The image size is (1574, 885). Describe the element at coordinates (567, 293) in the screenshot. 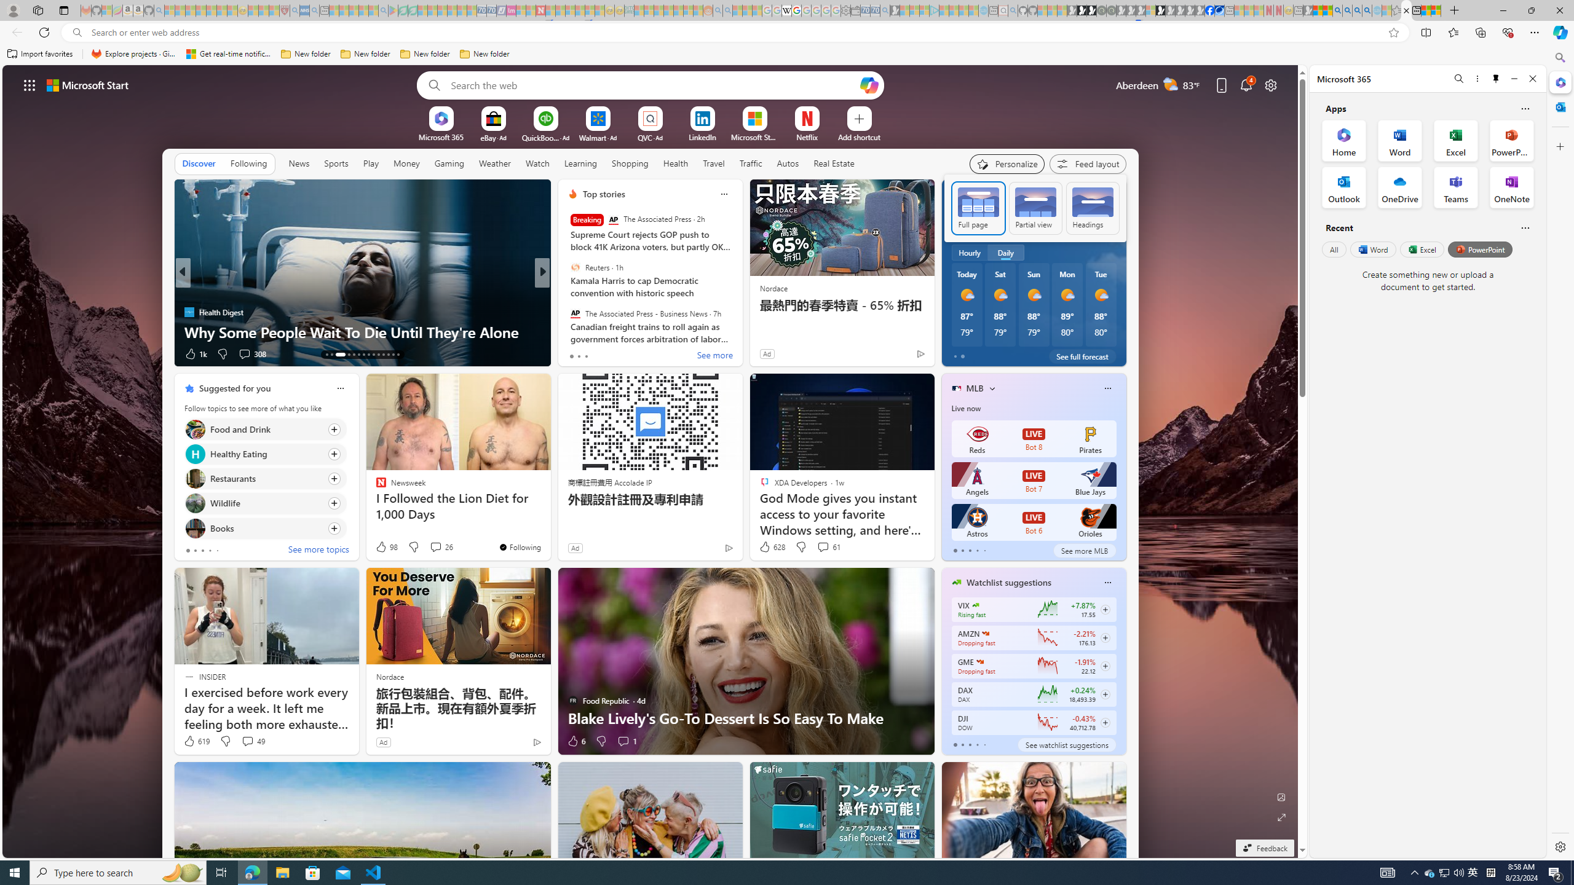

I see `INSIDER` at that location.